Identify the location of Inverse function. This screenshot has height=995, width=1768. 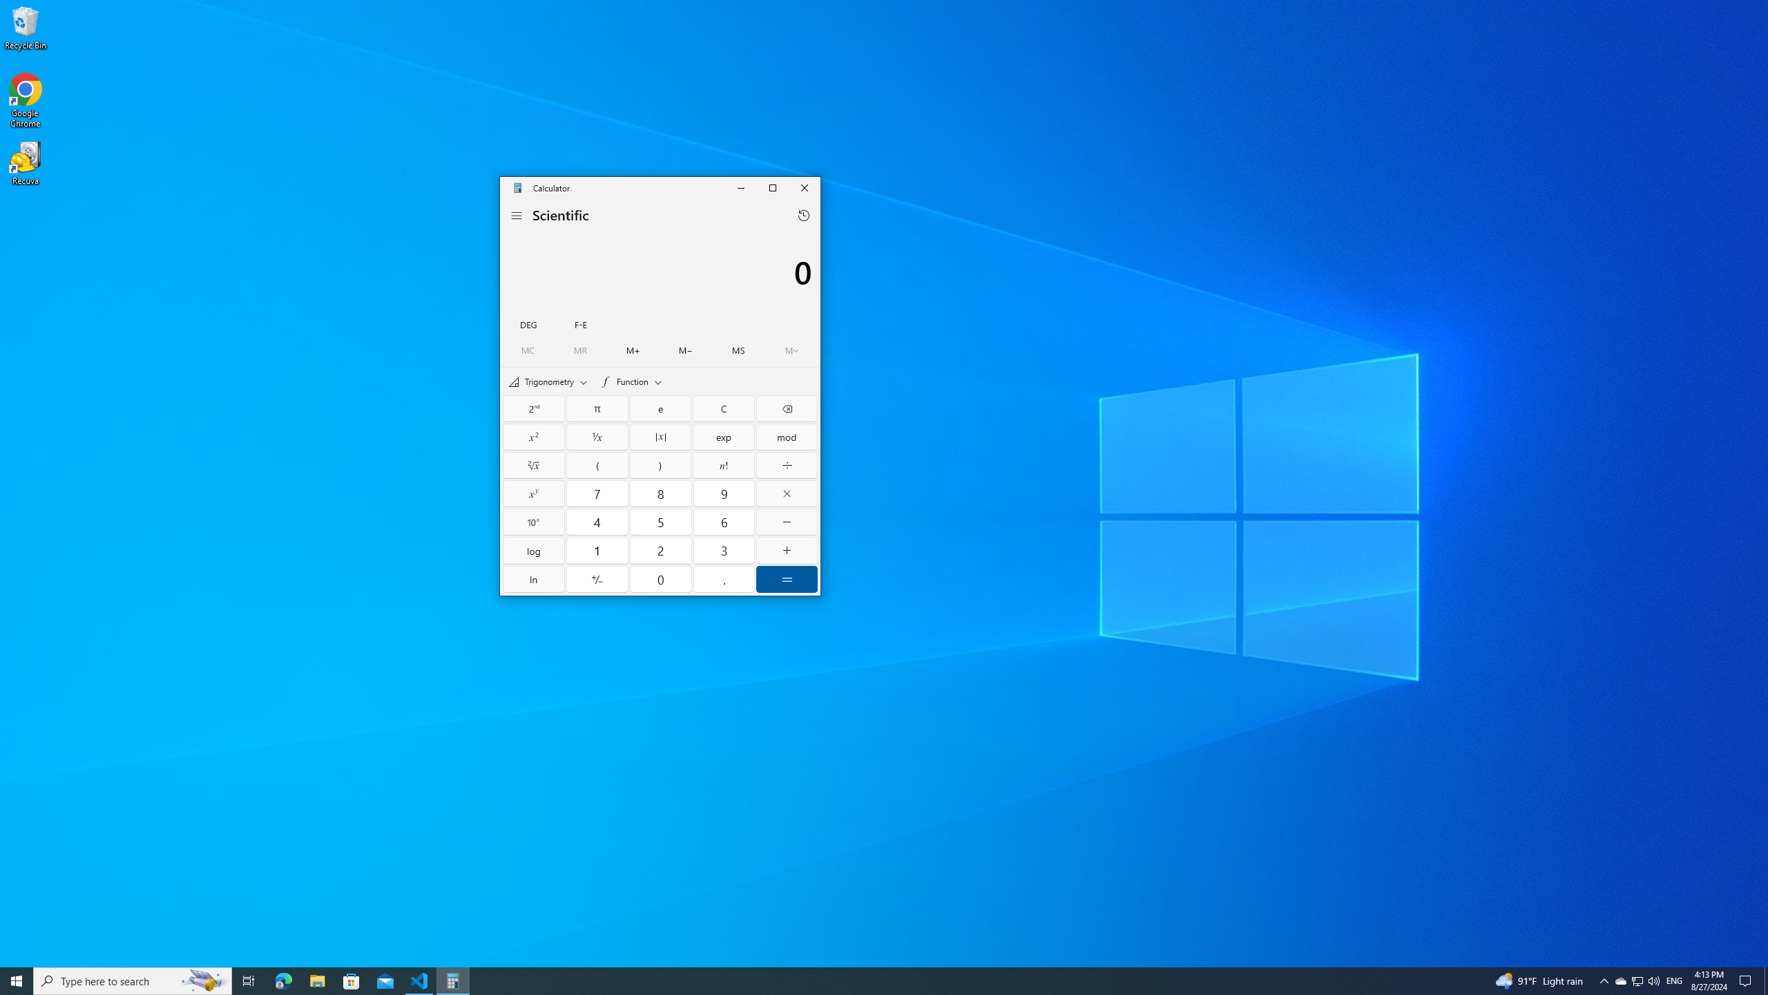
(534, 408).